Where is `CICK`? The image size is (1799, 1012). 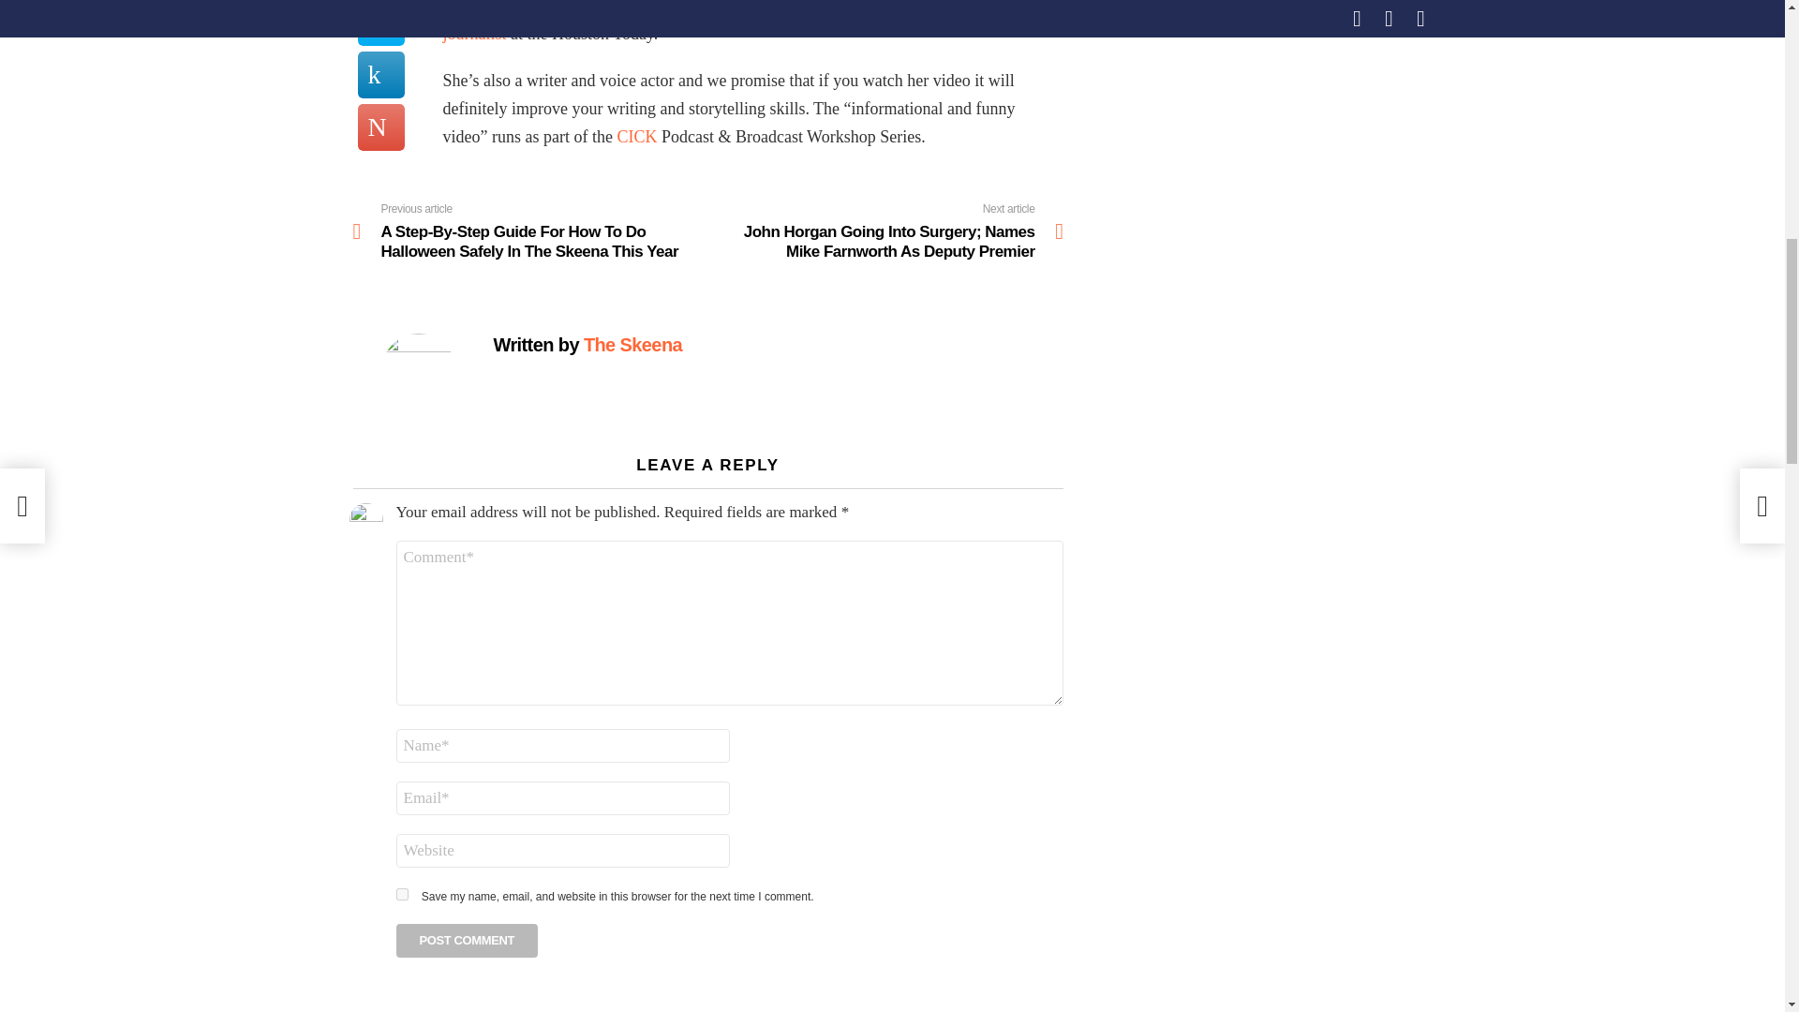 CICK is located at coordinates (636, 137).